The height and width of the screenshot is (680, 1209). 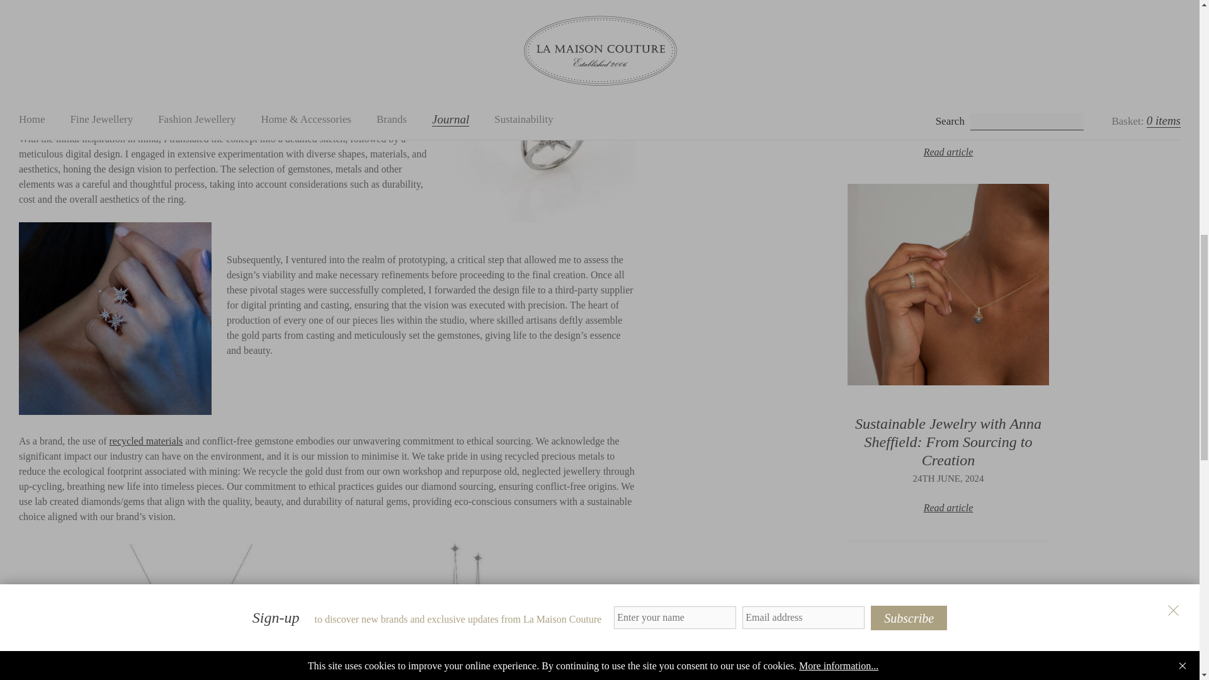 I want to click on recycled materials, so click(x=146, y=441).